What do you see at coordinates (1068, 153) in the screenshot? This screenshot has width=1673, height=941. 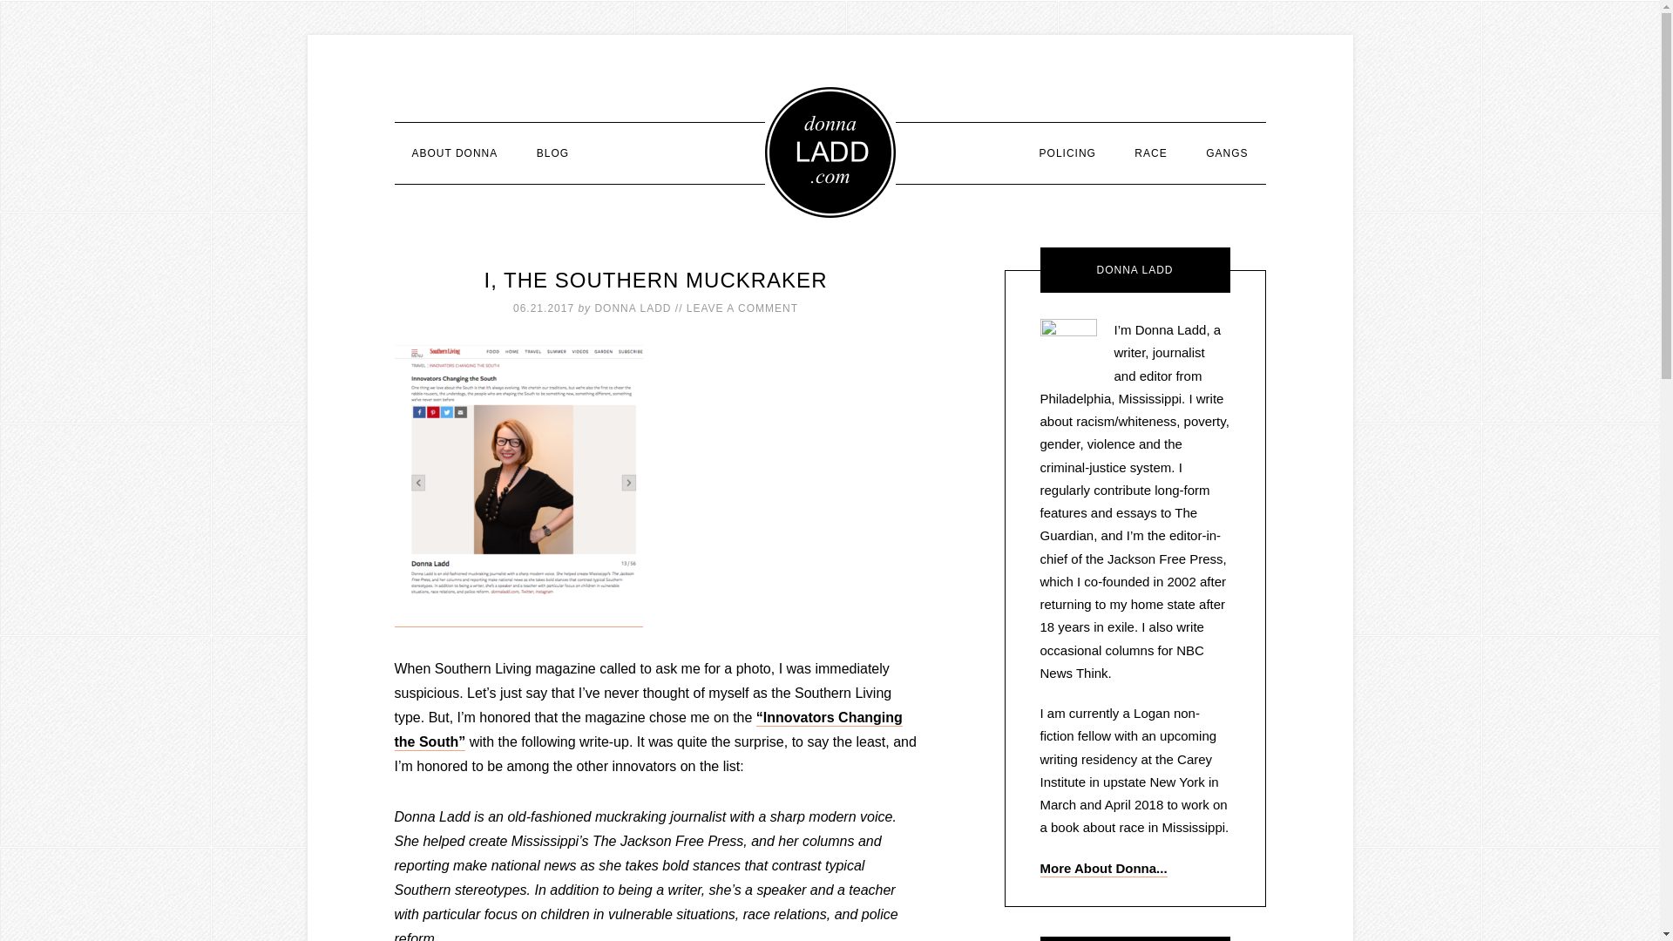 I see `POLICING` at bounding box center [1068, 153].